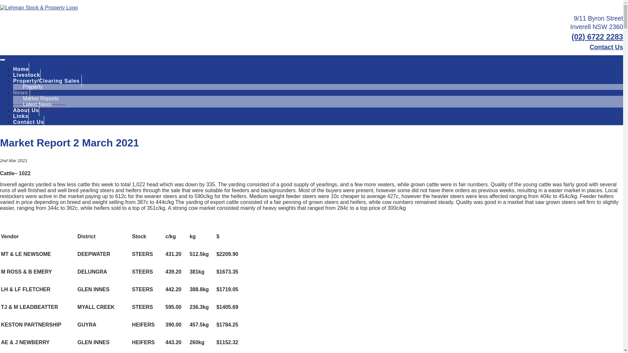 Image resolution: width=628 pixels, height=353 pixels. Describe the element at coordinates (39, 99) in the screenshot. I see `Market Reports` at that location.